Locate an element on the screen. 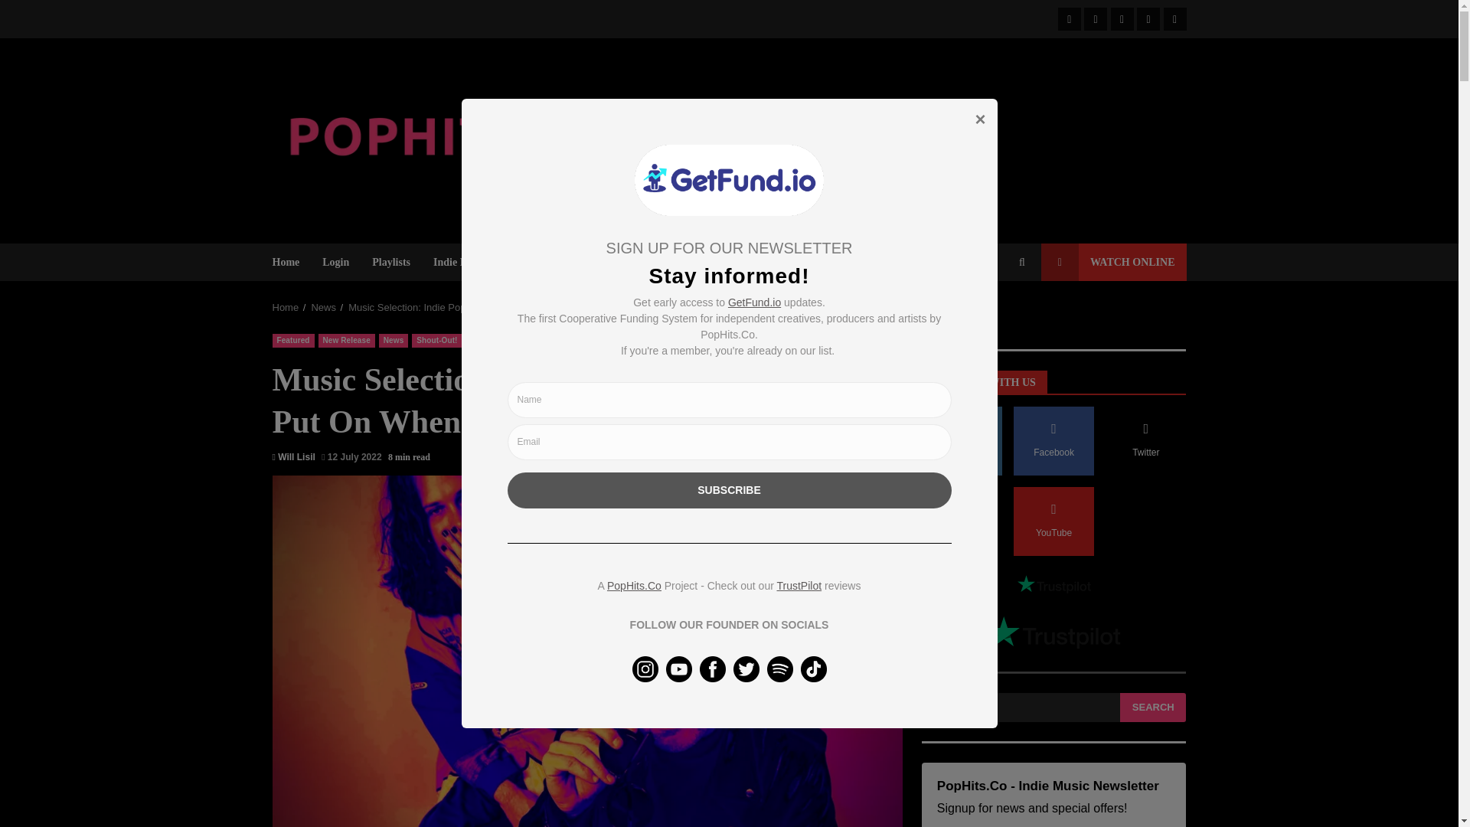 This screenshot has width=1470, height=827. New Release is located at coordinates (346, 340).